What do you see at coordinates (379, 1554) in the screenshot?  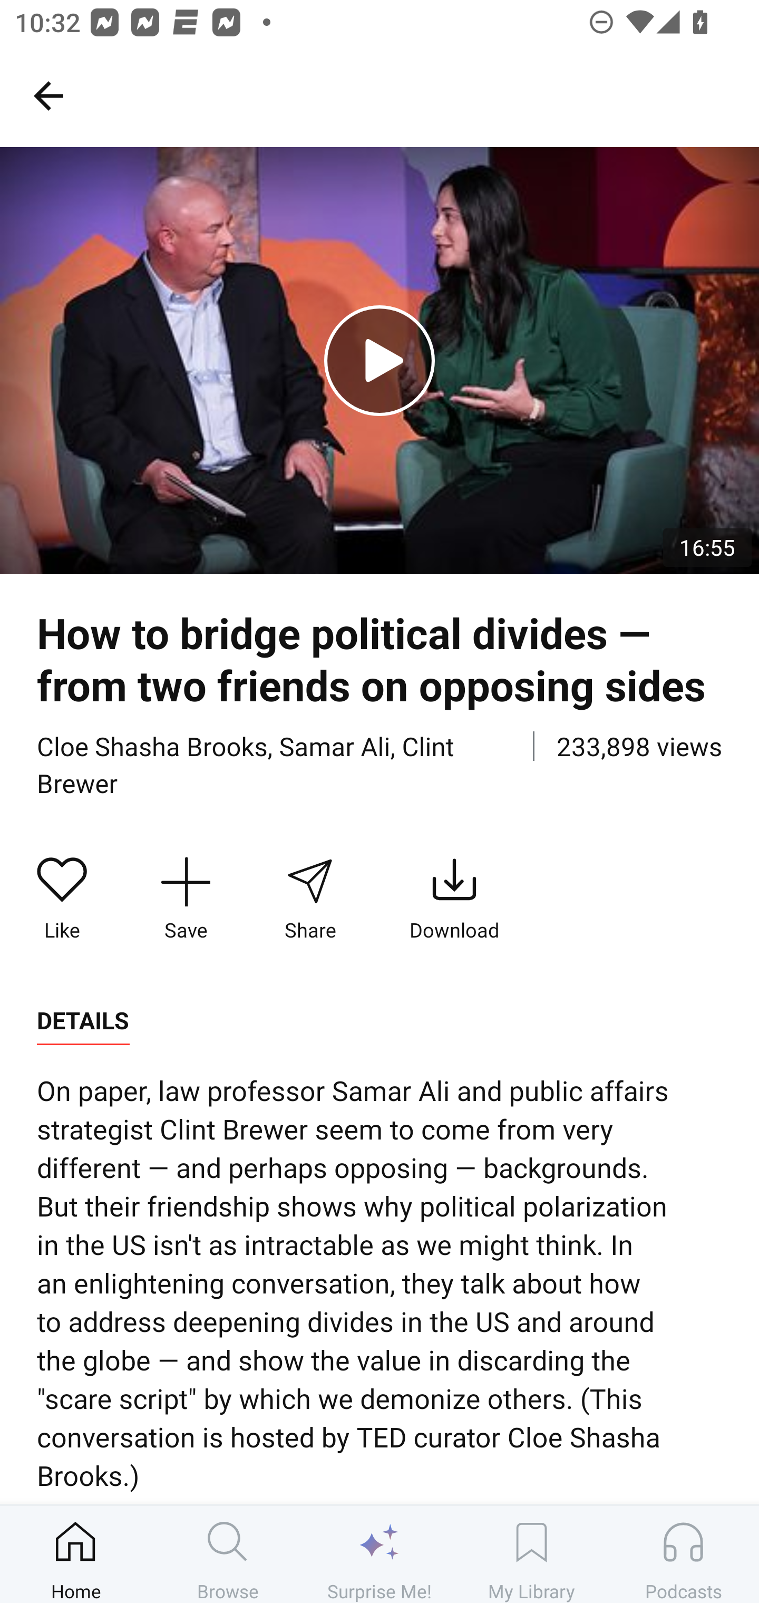 I see `Surprise Me!` at bounding box center [379, 1554].